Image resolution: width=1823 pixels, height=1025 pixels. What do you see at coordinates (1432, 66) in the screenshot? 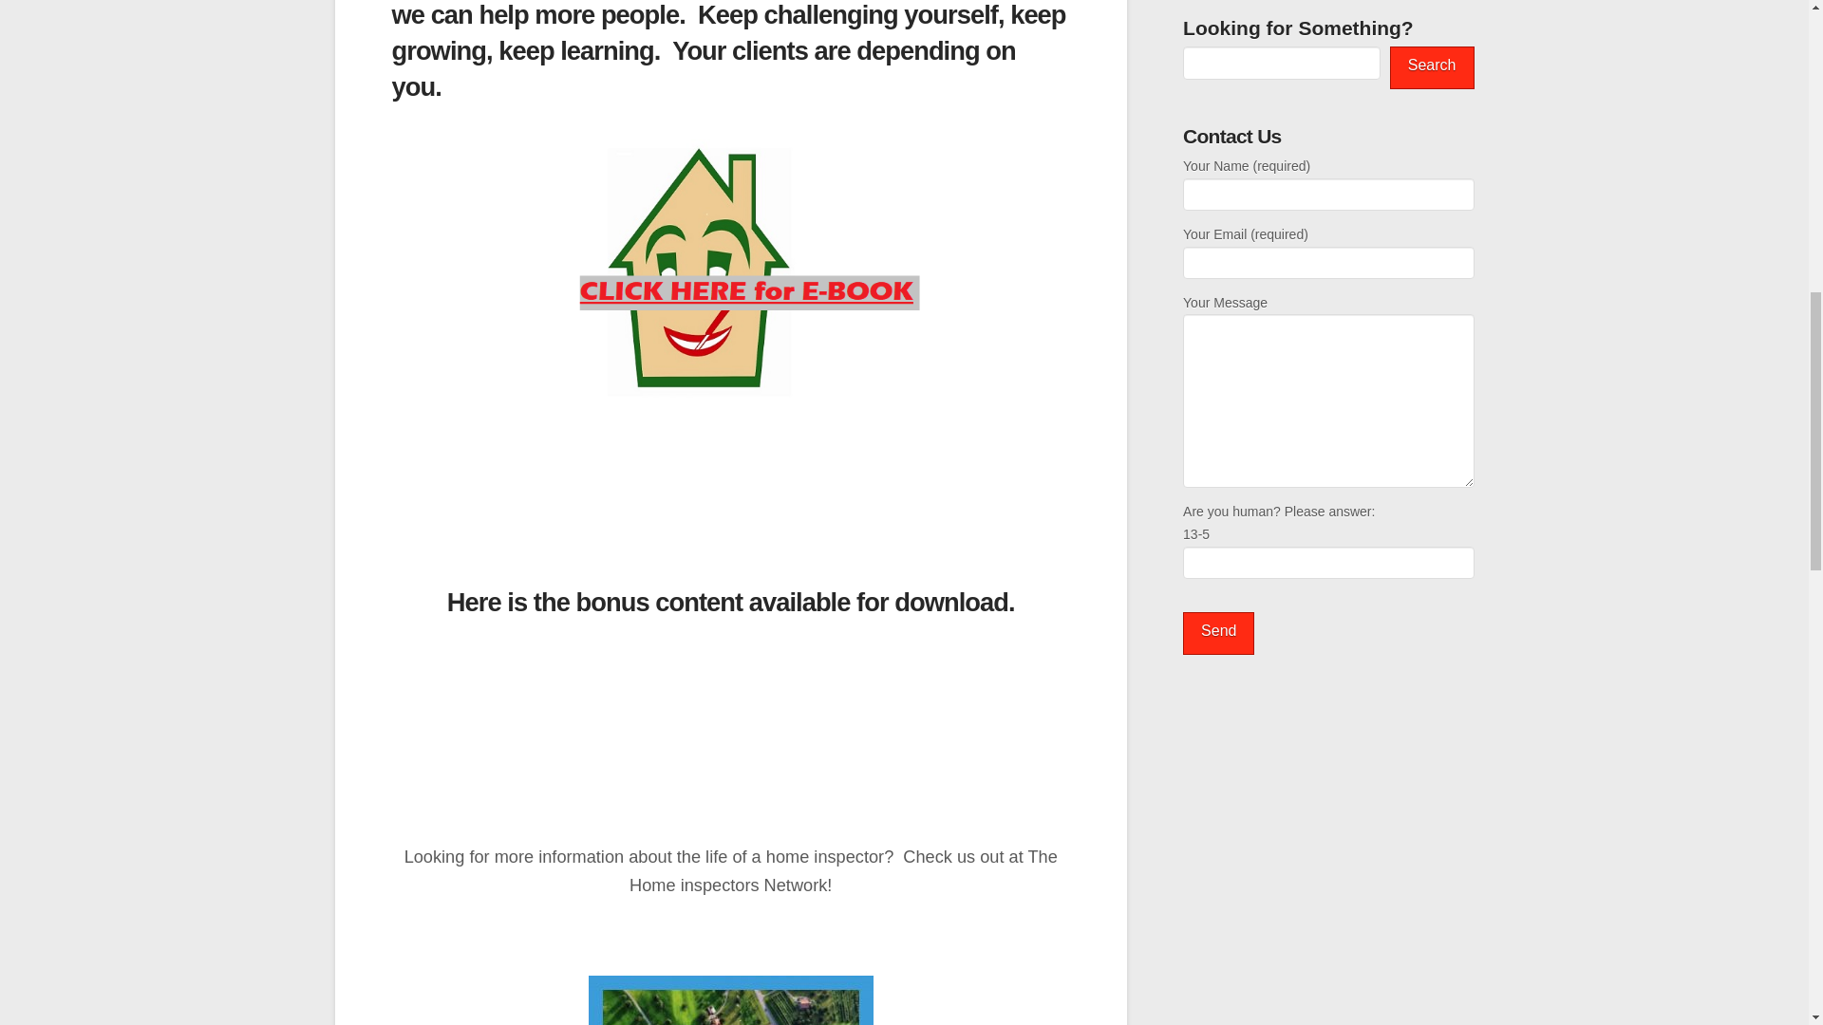
I see `Search` at bounding box center [1432, 66].